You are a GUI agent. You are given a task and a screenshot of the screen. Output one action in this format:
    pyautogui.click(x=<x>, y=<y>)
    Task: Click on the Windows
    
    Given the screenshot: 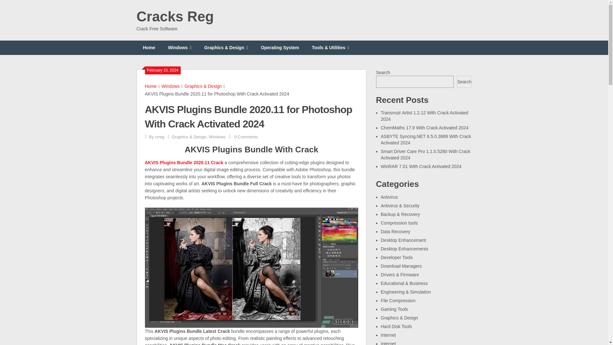 What is the action you would take?
    pyautogui.click(x=217, y=137)
    